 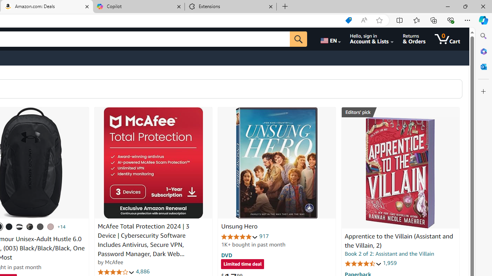 What do you see at coordinates (242, 264) in the screenshot?
I see `Limited time deal` at bounding box center [242, 264].